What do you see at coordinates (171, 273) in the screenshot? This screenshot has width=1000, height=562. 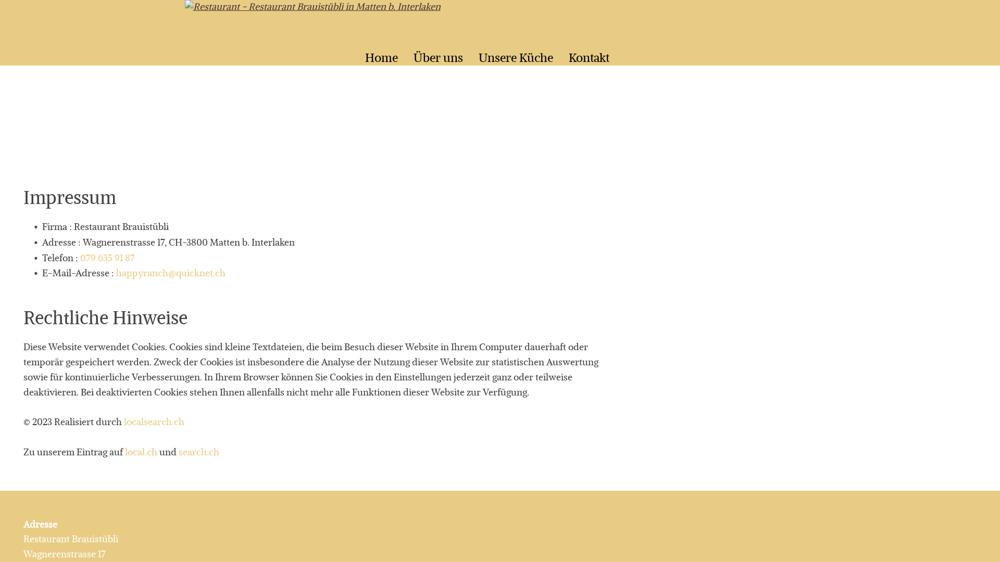 I see `happyranch@quicknet.ch` at bounding box center [171, 273].